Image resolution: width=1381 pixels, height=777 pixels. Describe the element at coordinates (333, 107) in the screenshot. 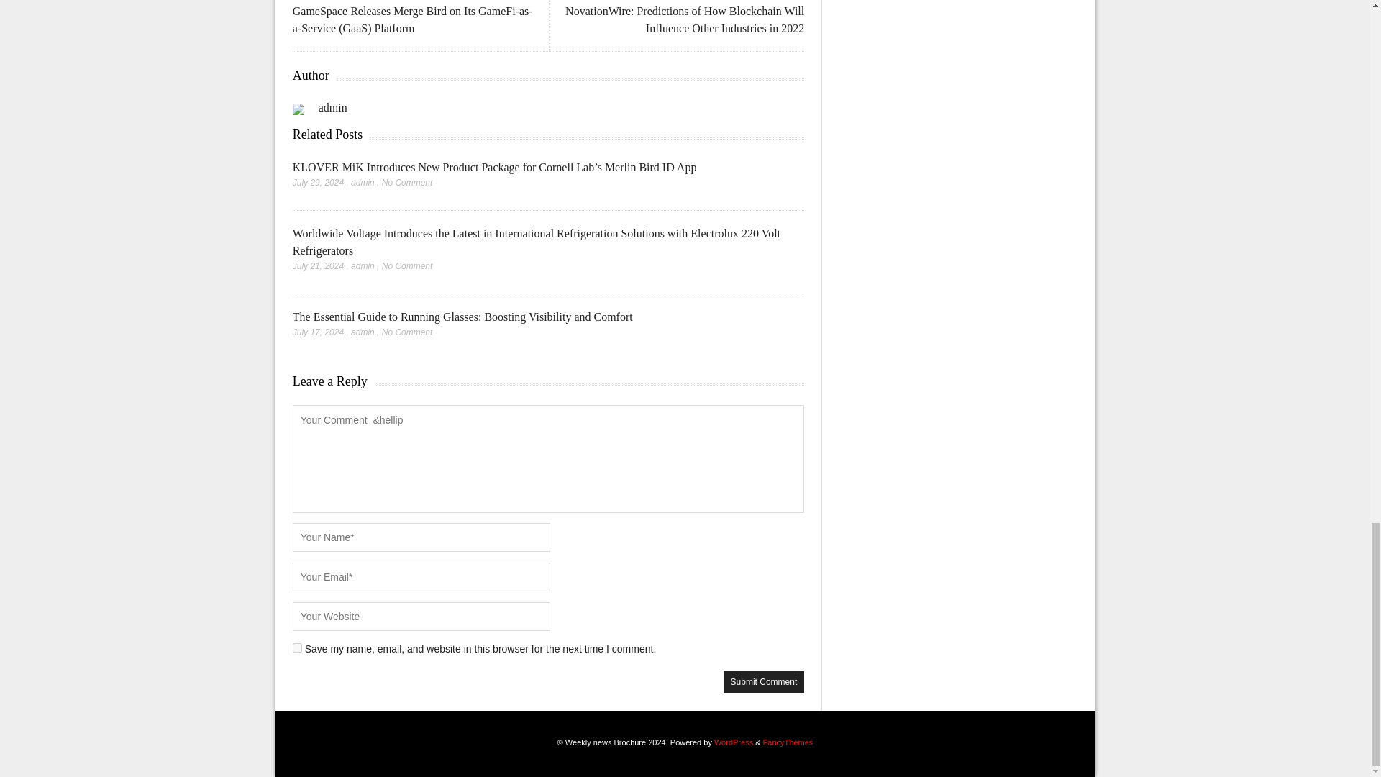

I see `admin` at that location.